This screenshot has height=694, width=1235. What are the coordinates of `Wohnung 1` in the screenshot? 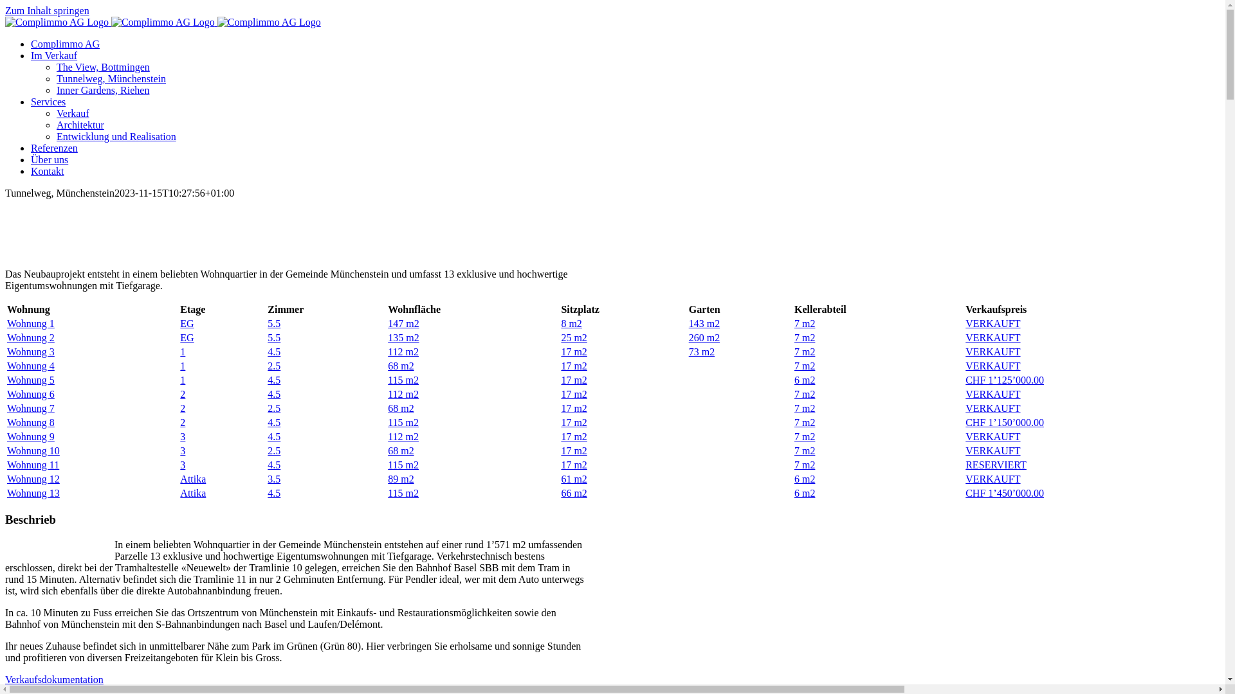 It's located at (31, 324).